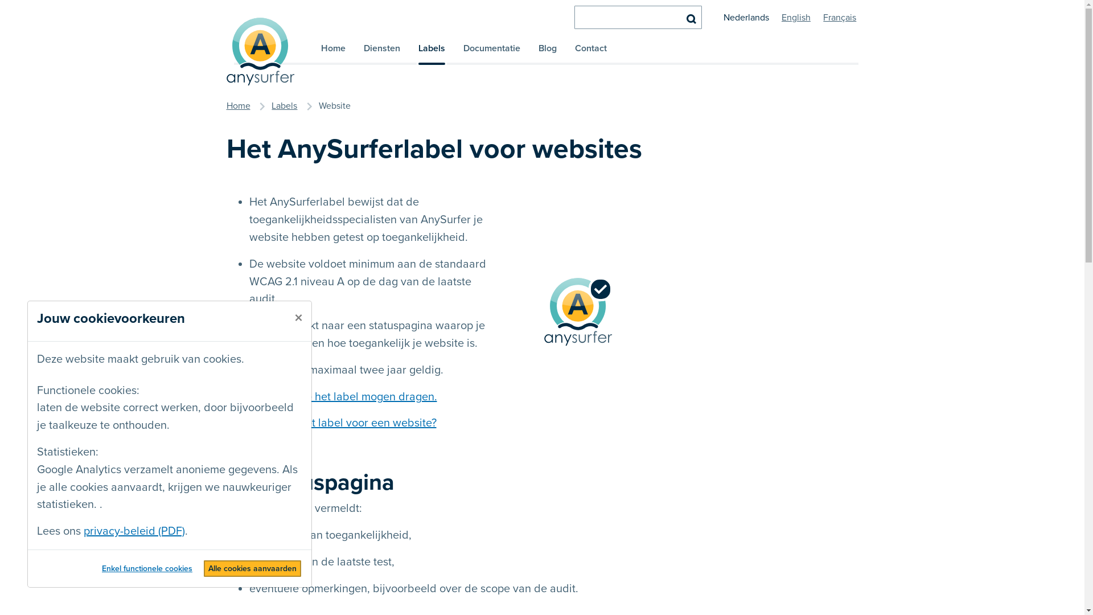  Describe the element at coordinates (492, 54) in the screenshot. I see `Documentatie` at that location.